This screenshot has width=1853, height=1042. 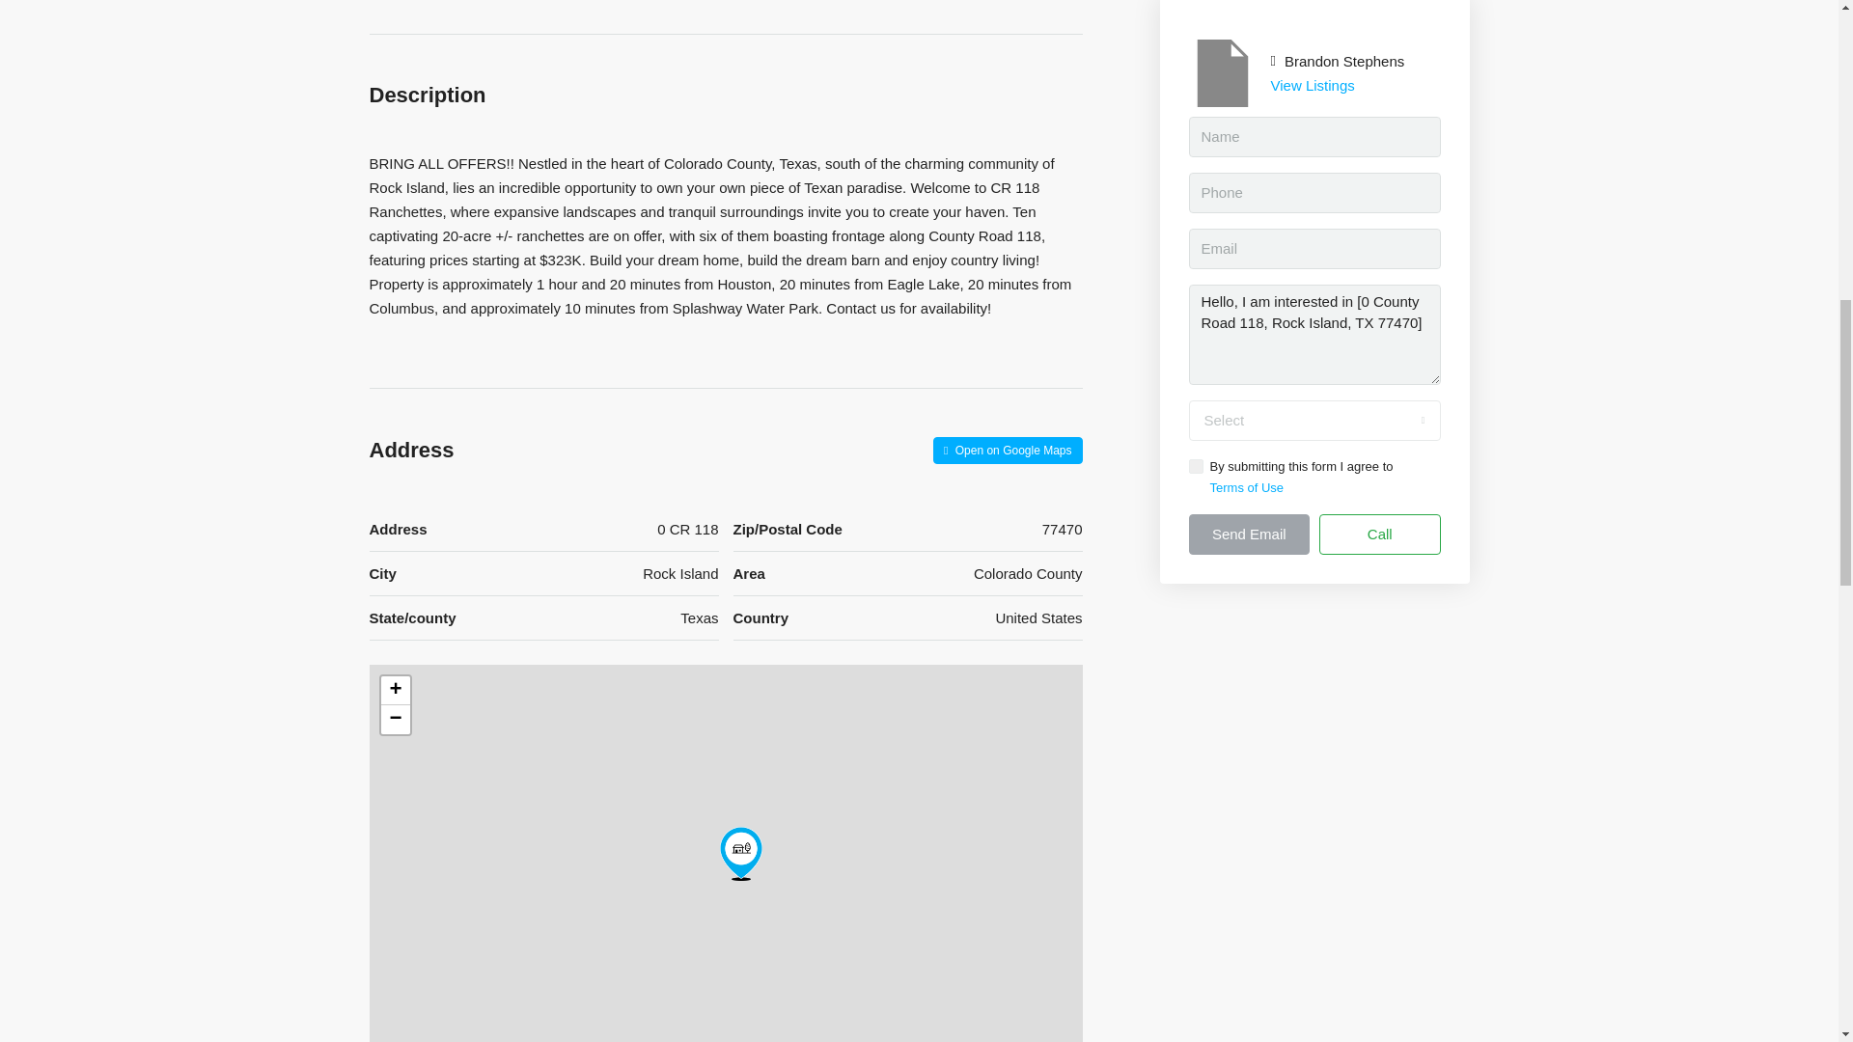 What do you see at coordinates (1314, 420) in the screenshot?
I see `Select` at bounding box center [1314, 420].